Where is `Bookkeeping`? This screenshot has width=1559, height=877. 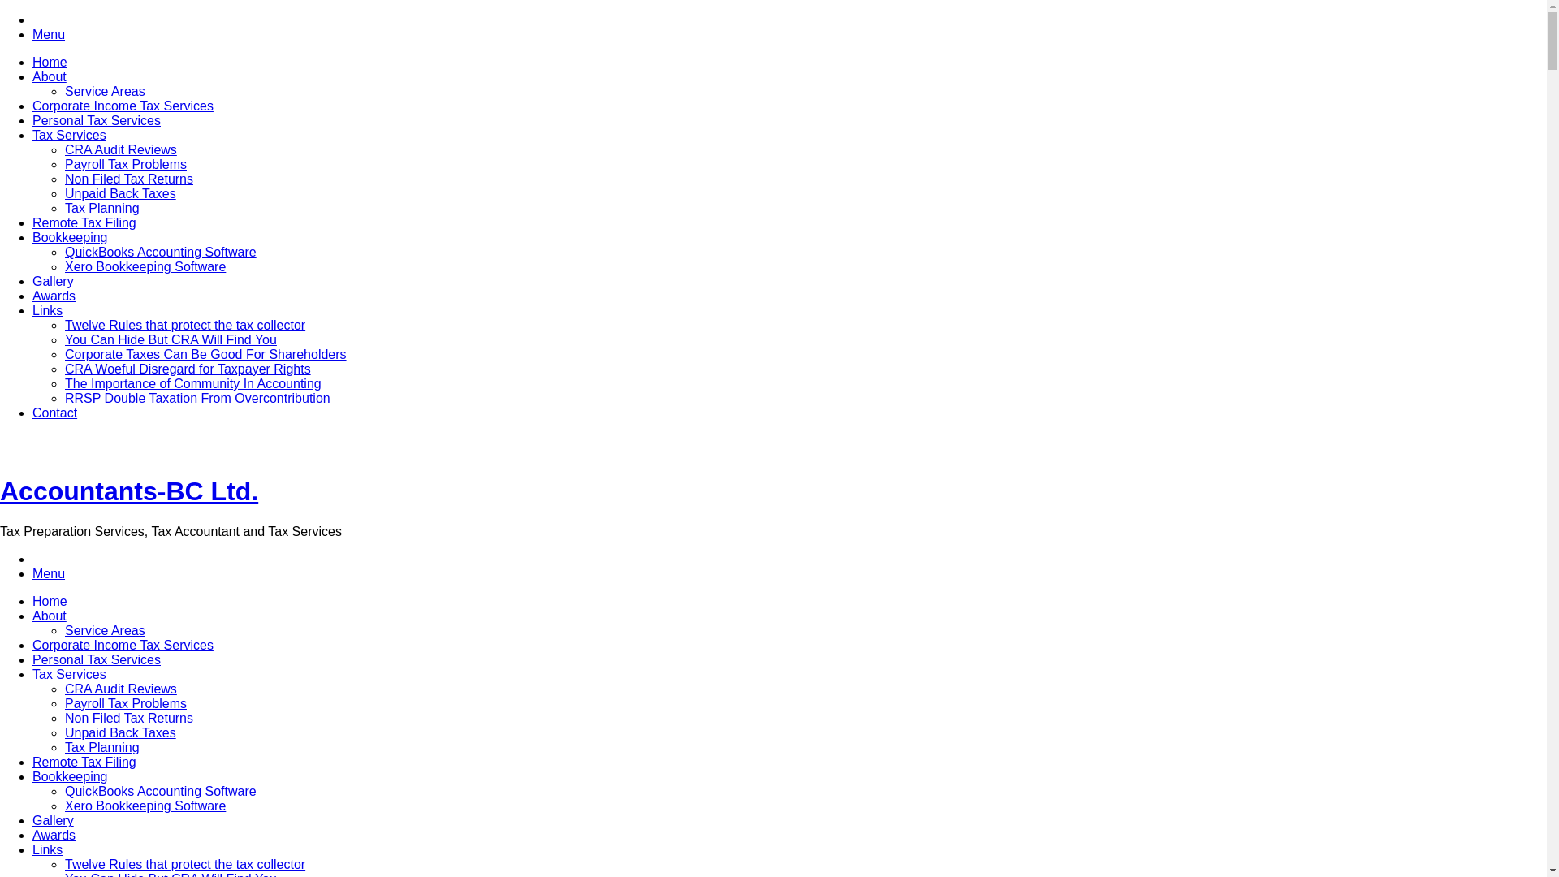
Bookkeeping is located at coordinates (70, 237).